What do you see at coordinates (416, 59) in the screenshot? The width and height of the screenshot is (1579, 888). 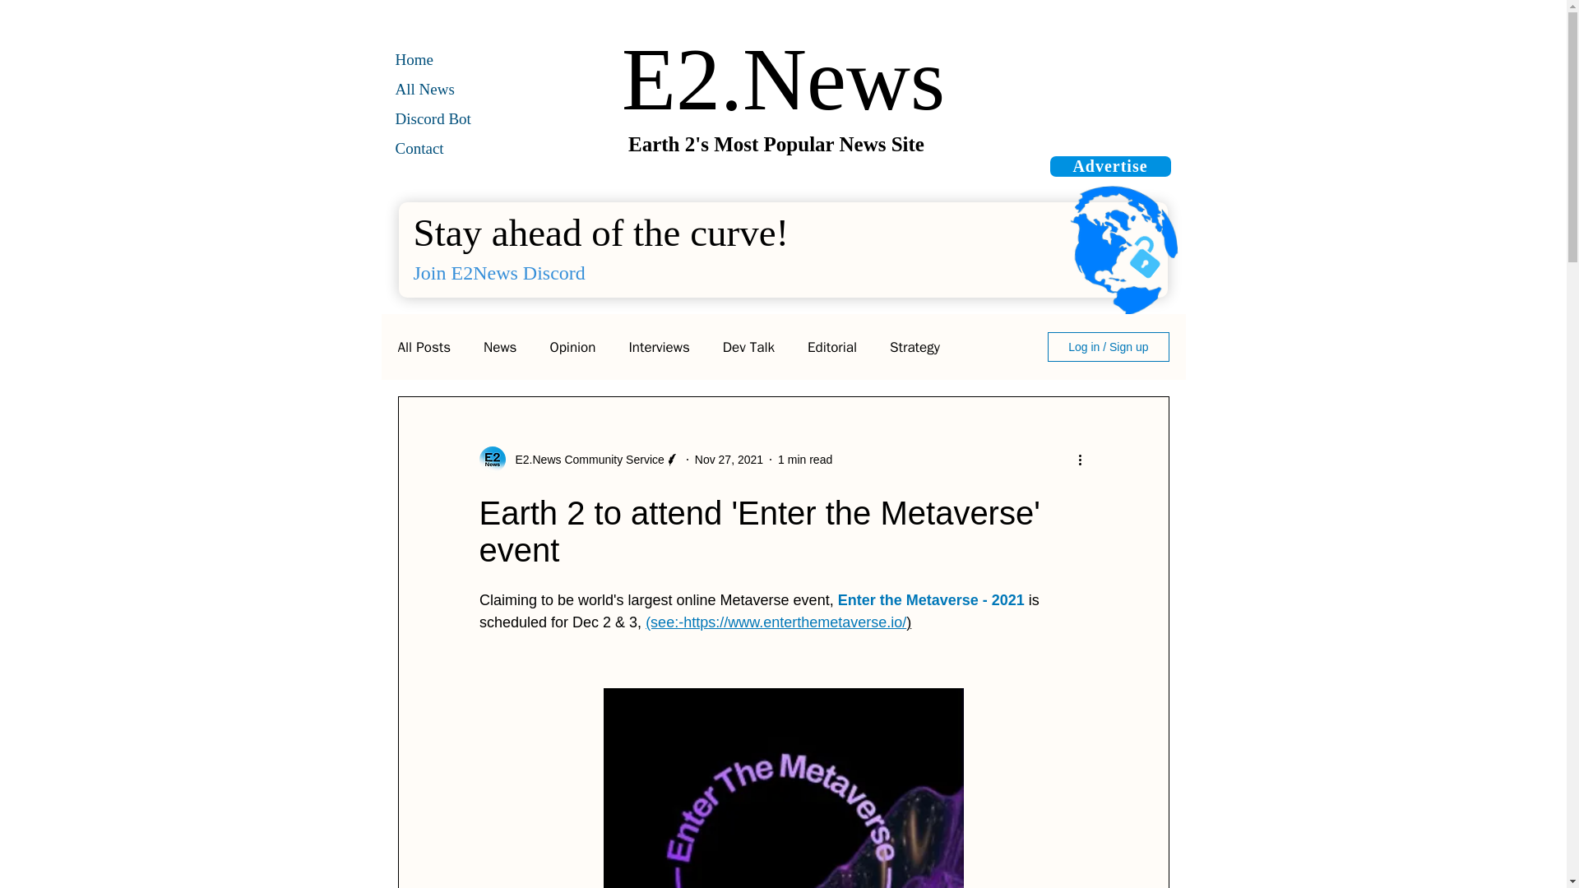 I see `Home ` at bounding box center [416, 59].